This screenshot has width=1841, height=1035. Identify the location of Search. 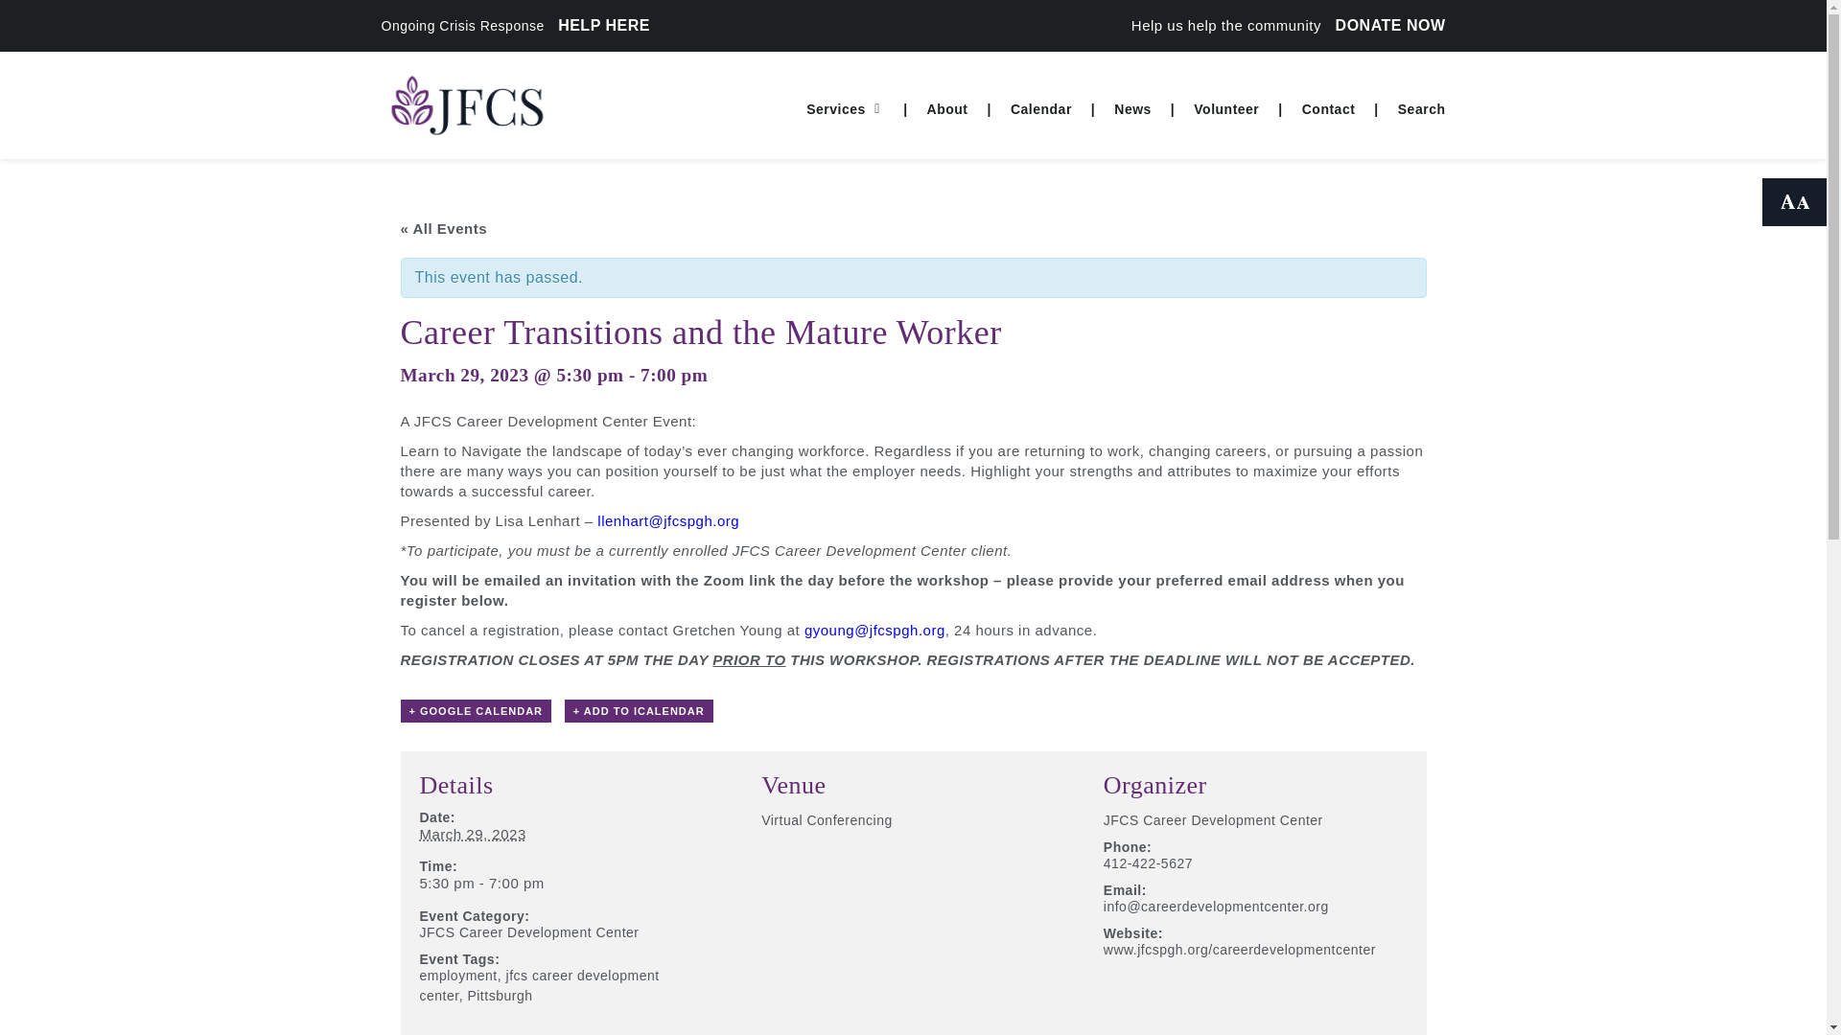
(1417, 109).